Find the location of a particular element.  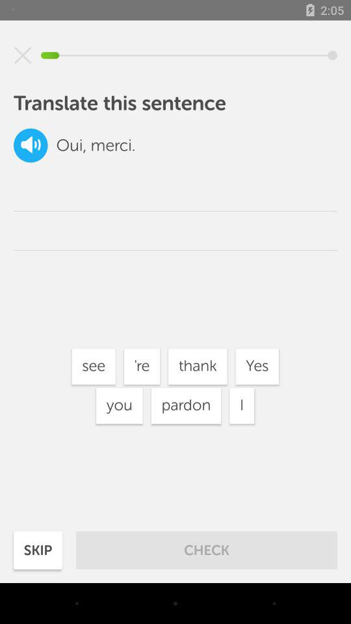

tap the icon next to the check item is located at coordinates (38, 550).